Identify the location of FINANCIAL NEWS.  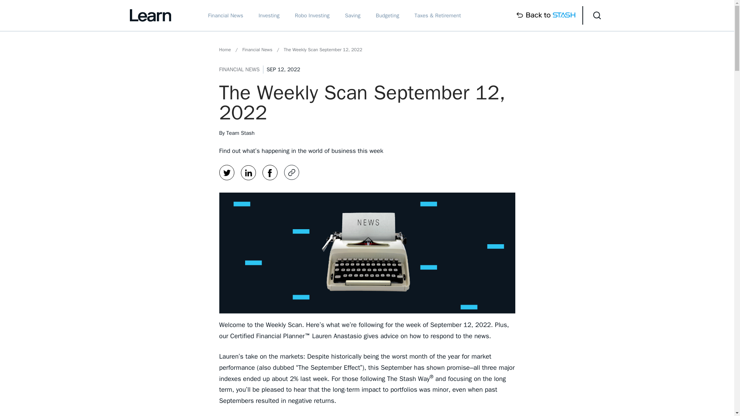
(239, 69).